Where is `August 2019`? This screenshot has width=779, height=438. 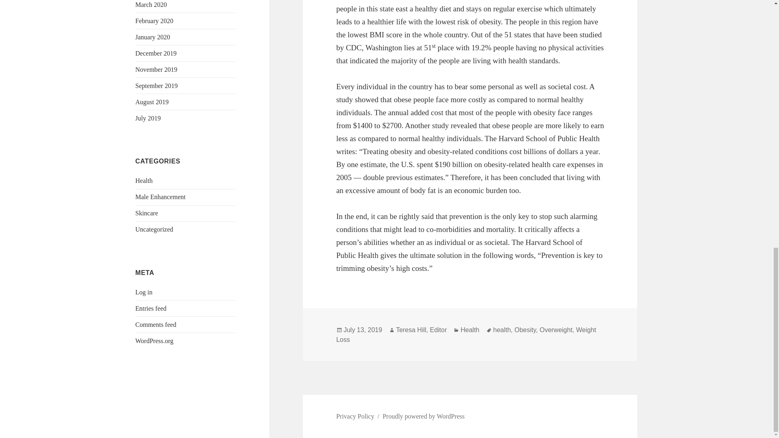 August 2019 is located at coordinates (152, 102).